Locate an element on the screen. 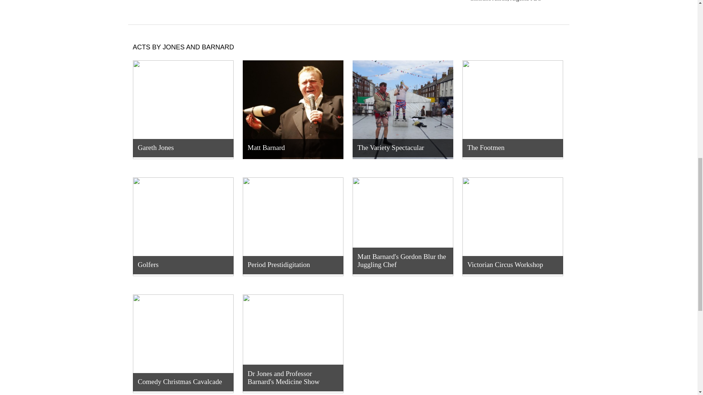  Period Prestidigitation is located at coordinates (293, 226).